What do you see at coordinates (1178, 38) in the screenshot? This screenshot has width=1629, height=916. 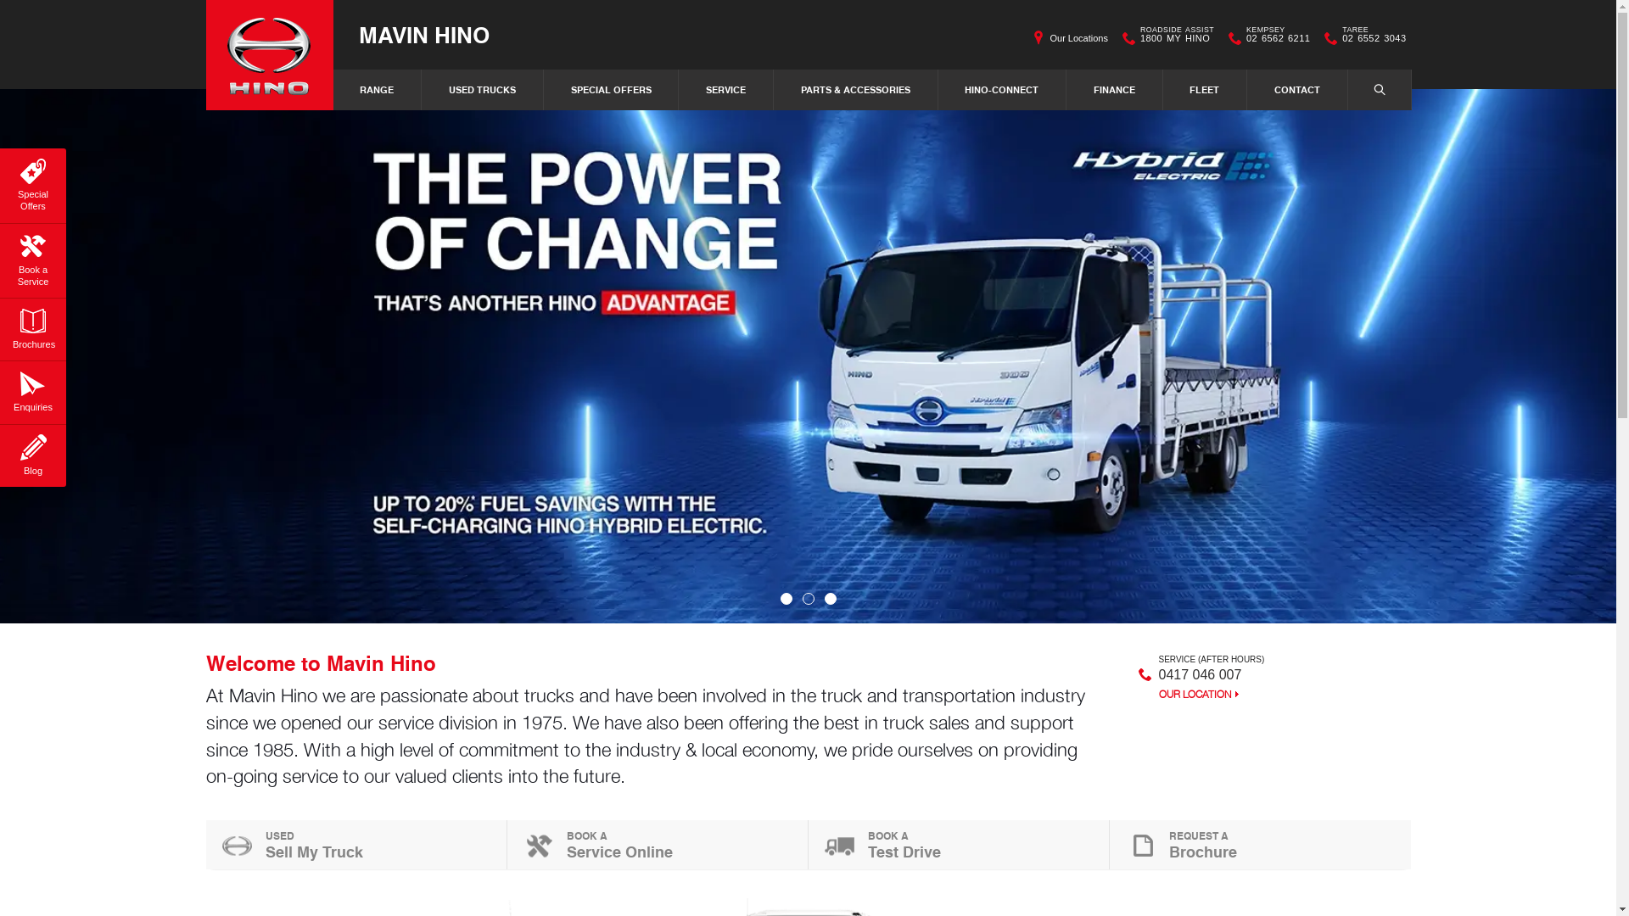 I see `ROADSIDE ASSIST
1800 MY HINO` at bounding box center [1178, 38].